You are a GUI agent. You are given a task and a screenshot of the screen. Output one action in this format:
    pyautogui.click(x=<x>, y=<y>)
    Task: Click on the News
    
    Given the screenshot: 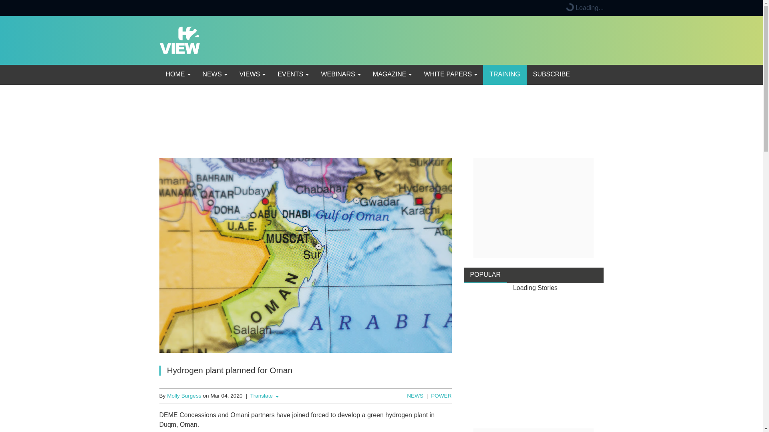 What is the action you would take?
    pyautogui.click(x=214, y=74)
    